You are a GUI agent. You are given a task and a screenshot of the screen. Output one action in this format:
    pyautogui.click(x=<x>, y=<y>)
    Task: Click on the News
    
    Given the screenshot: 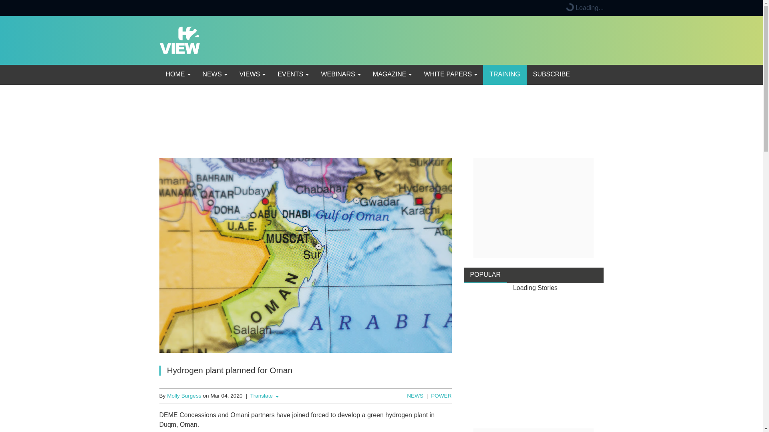 What is the action you would take?
    pyautogui.click(x=214, y=74)
    